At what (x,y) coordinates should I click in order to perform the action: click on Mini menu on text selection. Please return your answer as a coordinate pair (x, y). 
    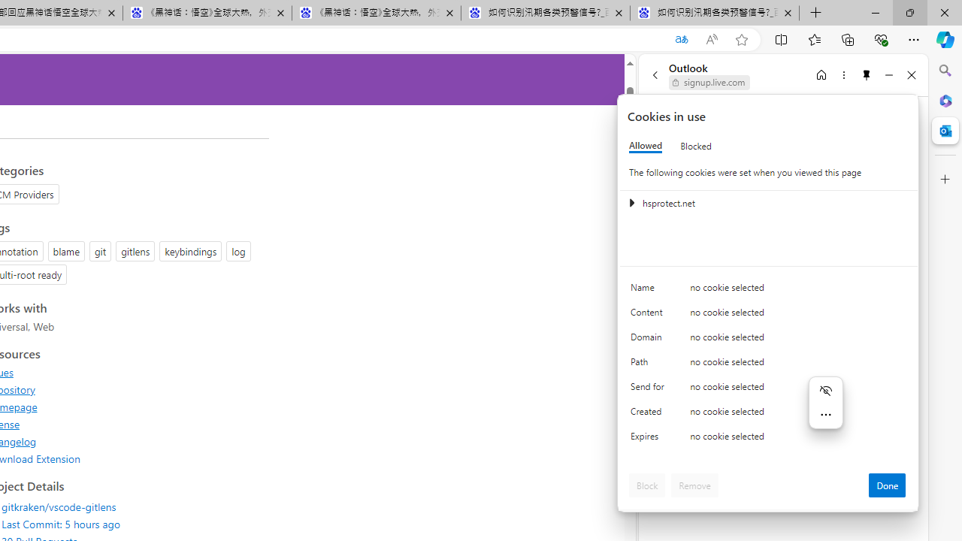
    Looking at the image, I should click on (825, 403).